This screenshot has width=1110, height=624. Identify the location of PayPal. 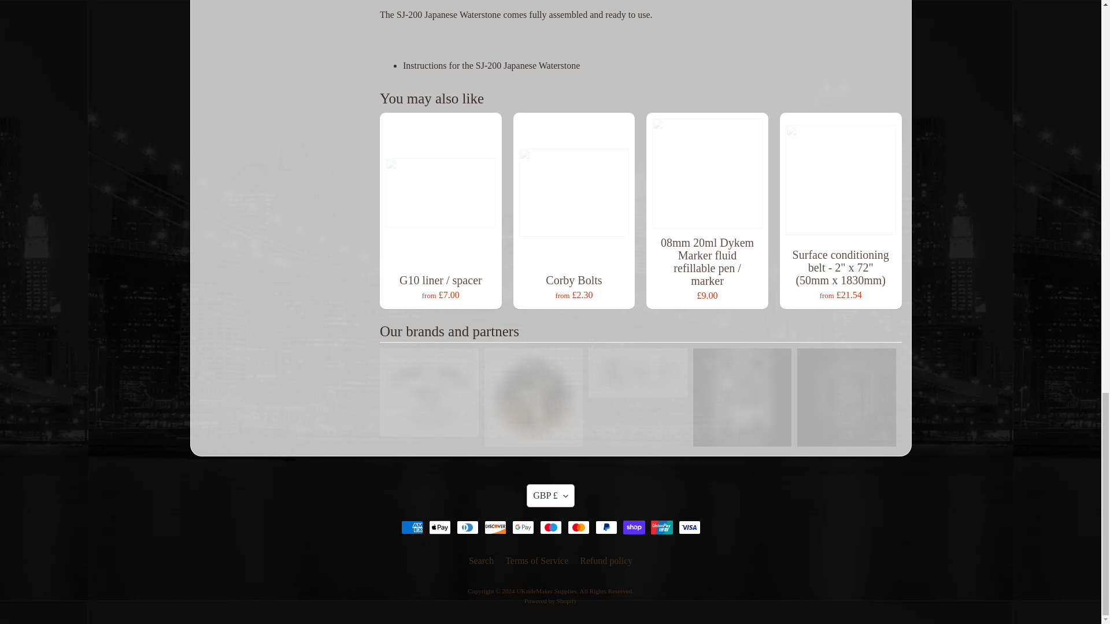
(606, 527).